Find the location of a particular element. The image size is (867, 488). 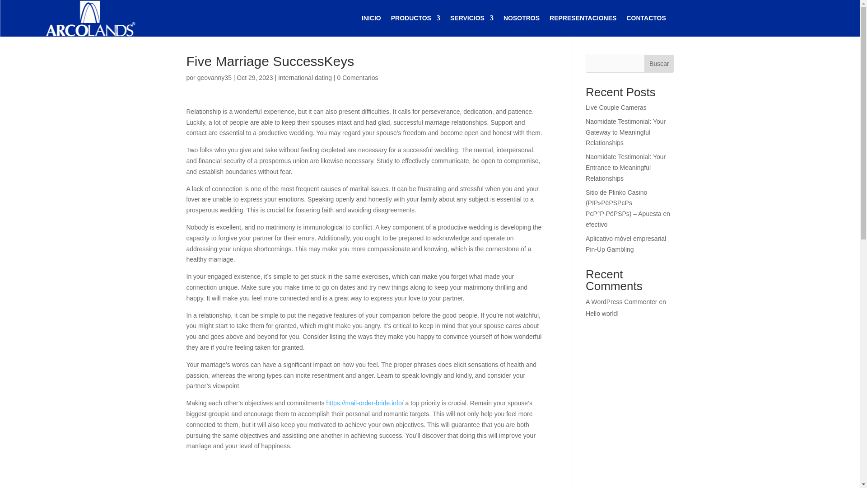

0 Comentarios is located at coordinates (358, 78).